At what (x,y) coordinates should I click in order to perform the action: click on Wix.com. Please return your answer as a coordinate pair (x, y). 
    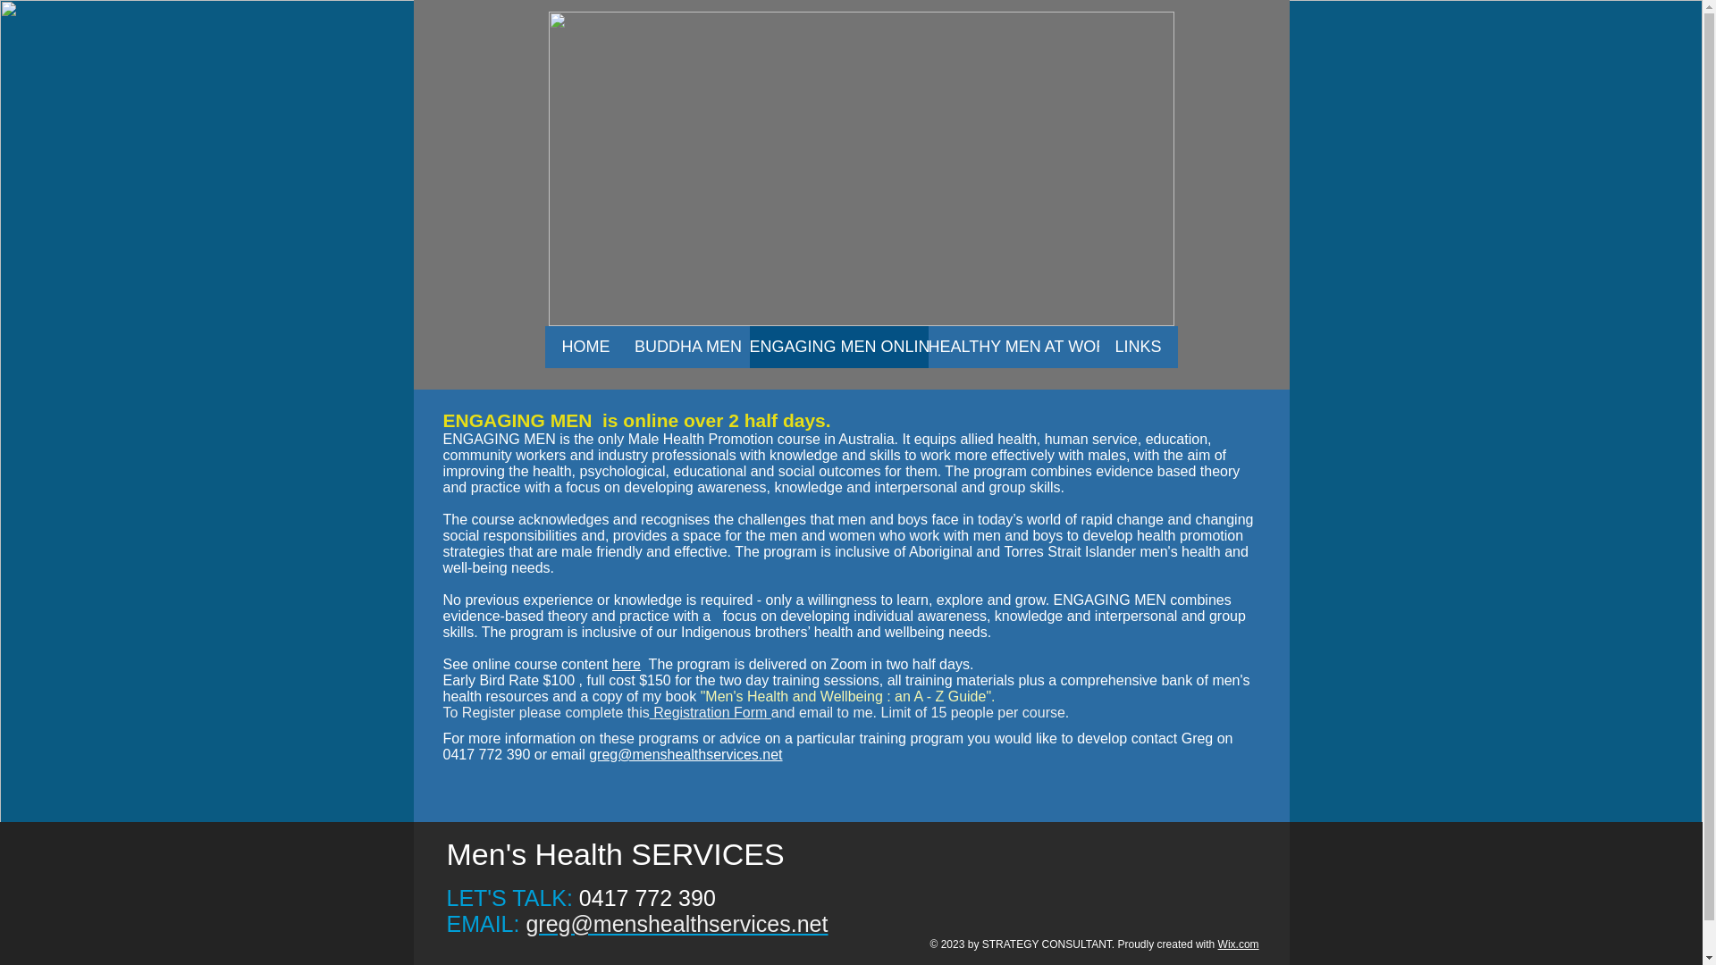
    Looking at the image, I should click on (1239, 944).